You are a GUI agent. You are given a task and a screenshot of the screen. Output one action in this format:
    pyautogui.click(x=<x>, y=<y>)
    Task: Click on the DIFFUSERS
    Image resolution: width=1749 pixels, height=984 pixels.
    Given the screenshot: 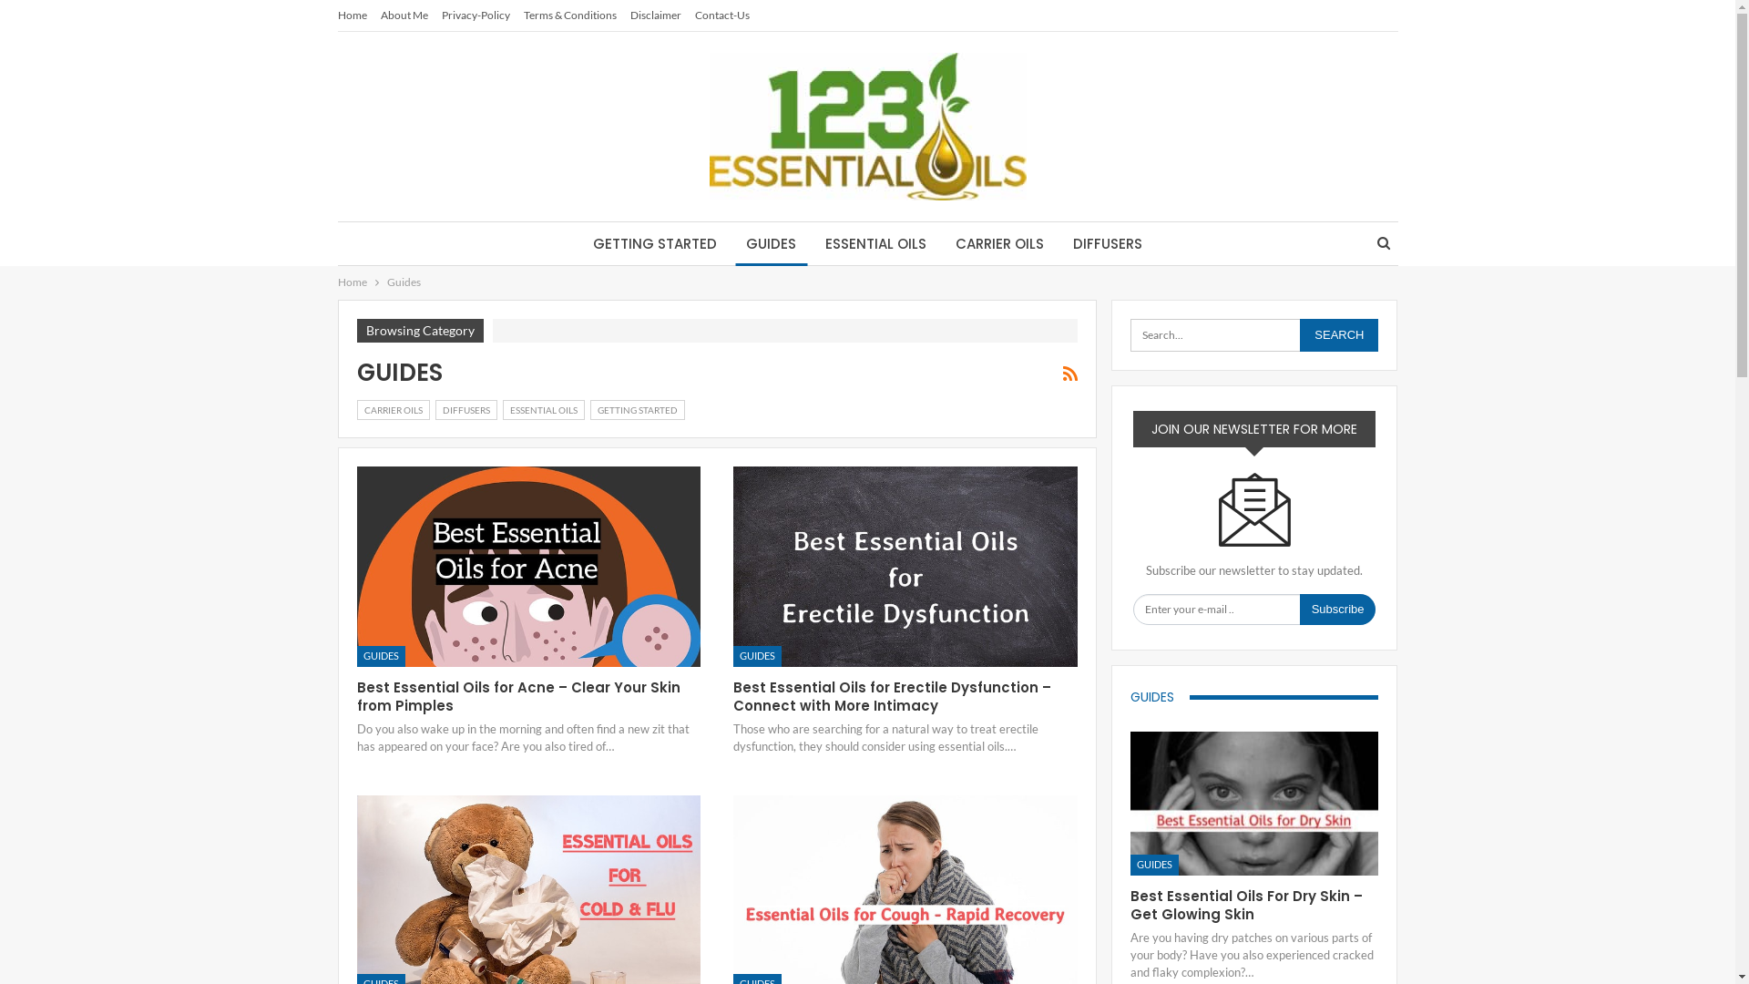 What is the action you would take?
    pyautogui.click(x=1108, y=244)
    